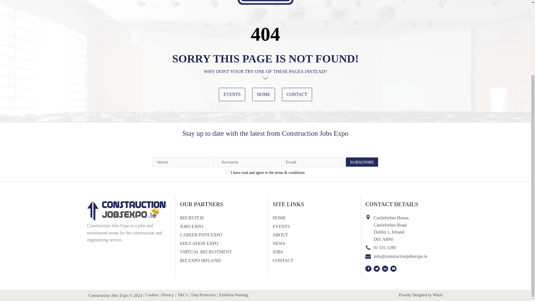  I want to click on BIZ EXPO IRELAND, so click(200, 261).